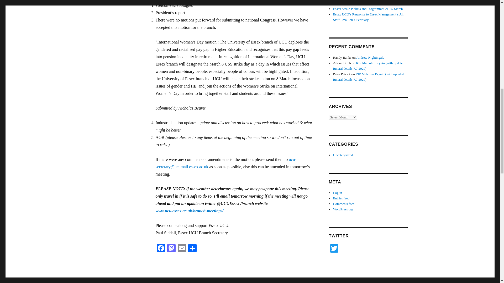 The width and height of the screenshot is (504, 283). Describe the element at coordinates (192, 248) in the screenshot. I see `Share` at that location.